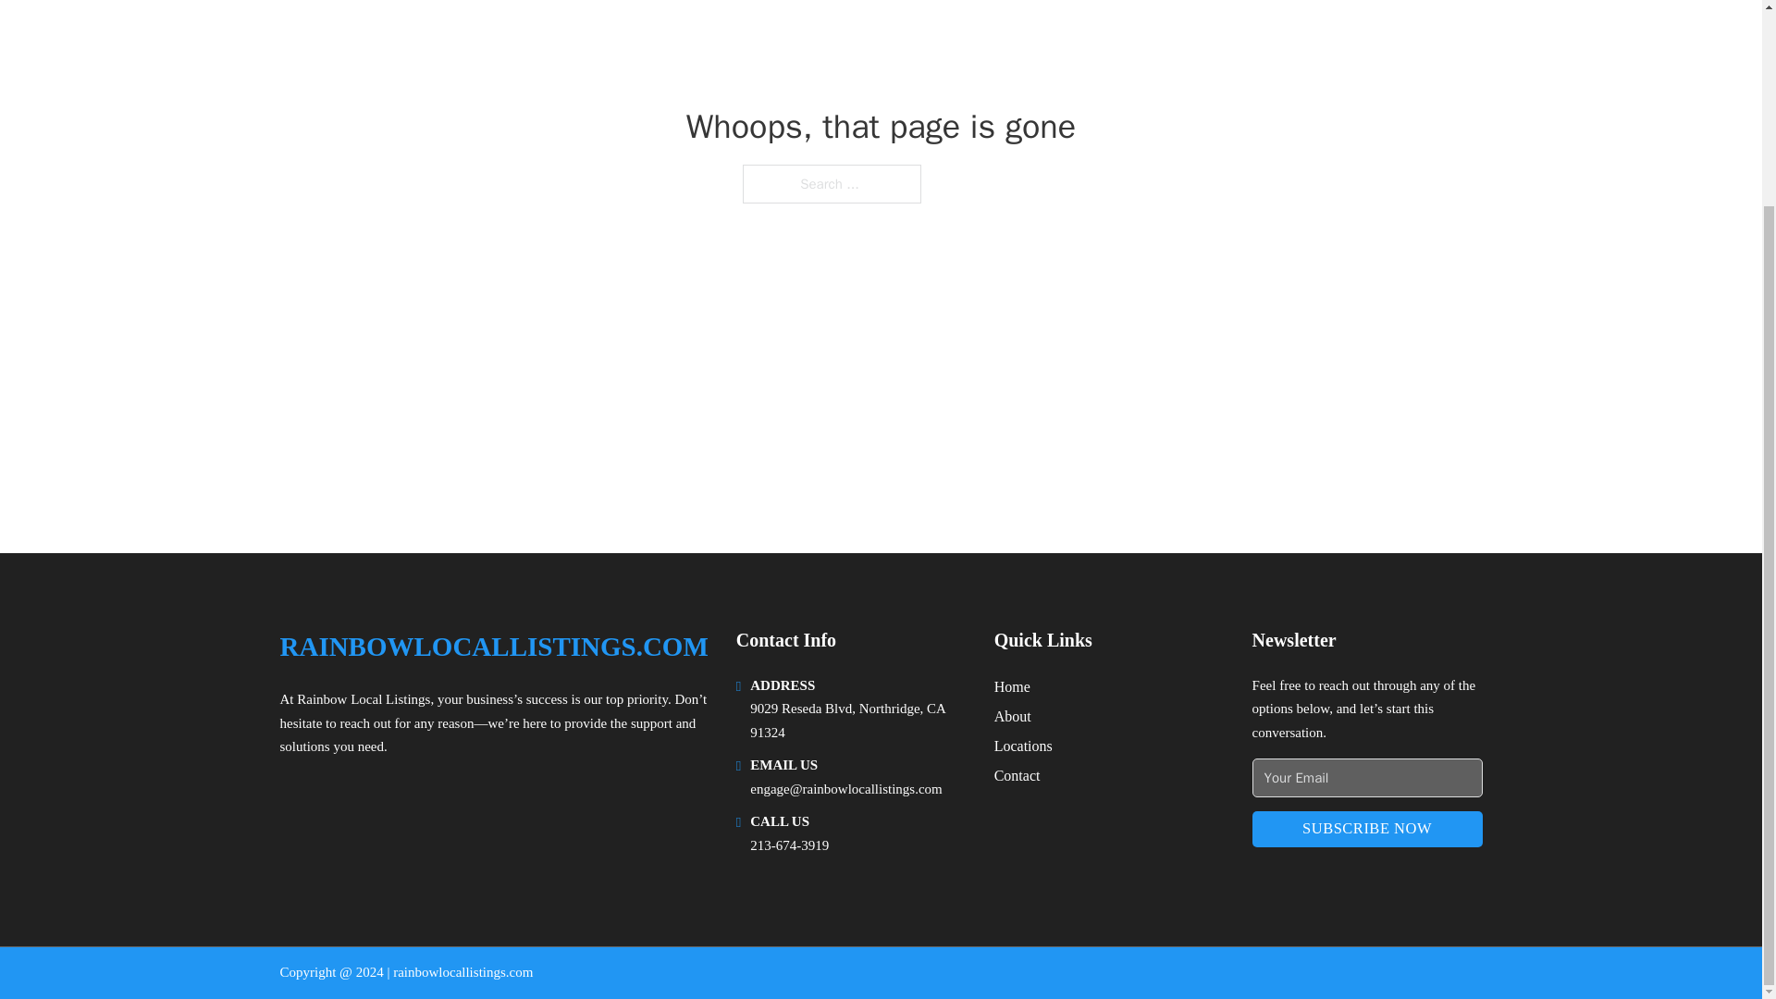  What do you see at coordinates (1013, 716) in the screenshot?
I see `About` at bounding box center [1013, 716].